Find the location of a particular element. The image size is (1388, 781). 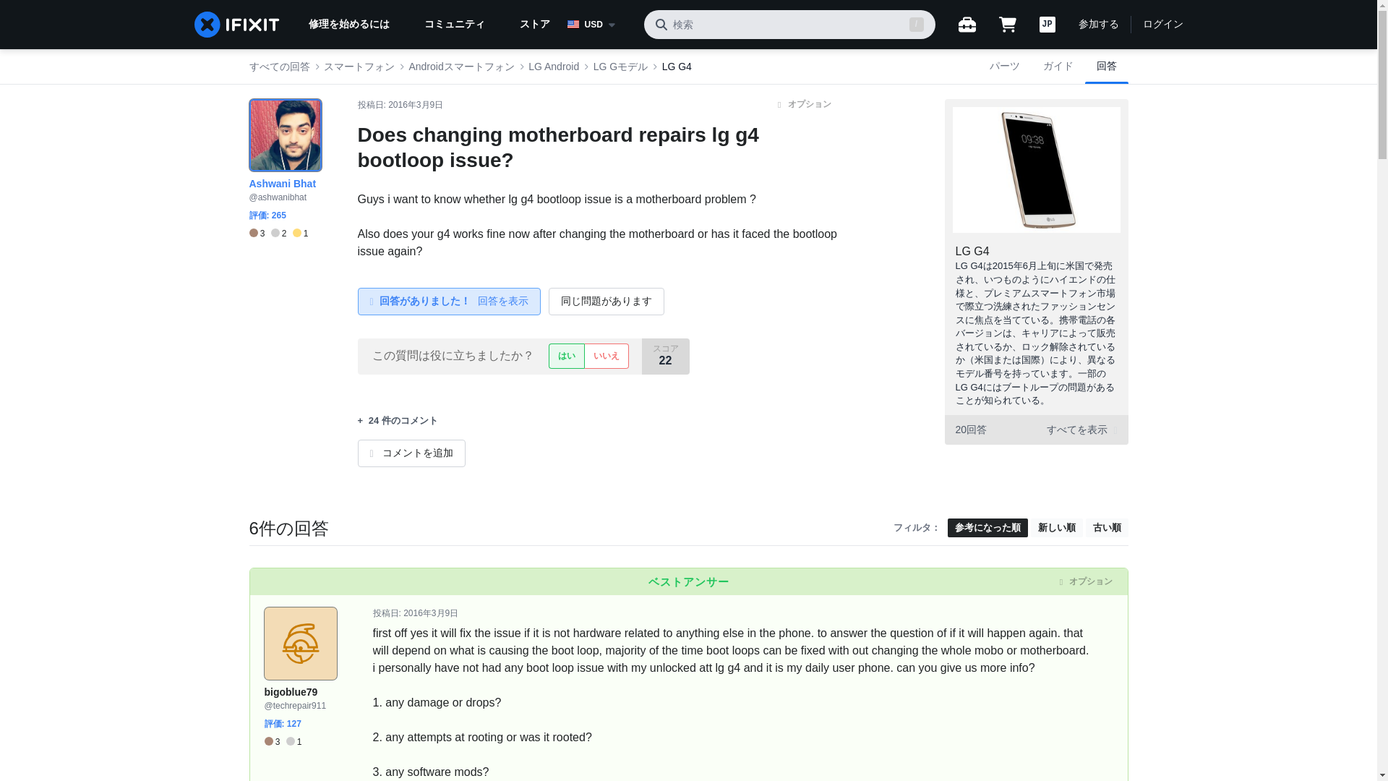

LG Android is located at coordinates (554, 67).